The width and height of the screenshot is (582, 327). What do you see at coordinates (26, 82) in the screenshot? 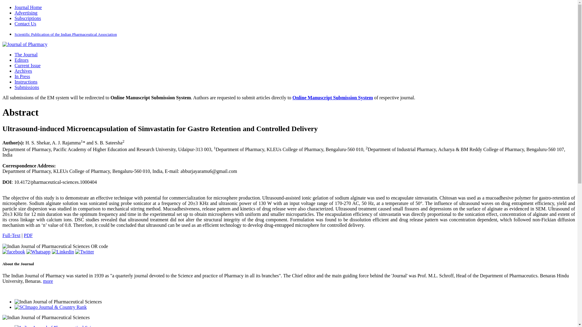
I see `Instructions` at bounding box center [26, 82].